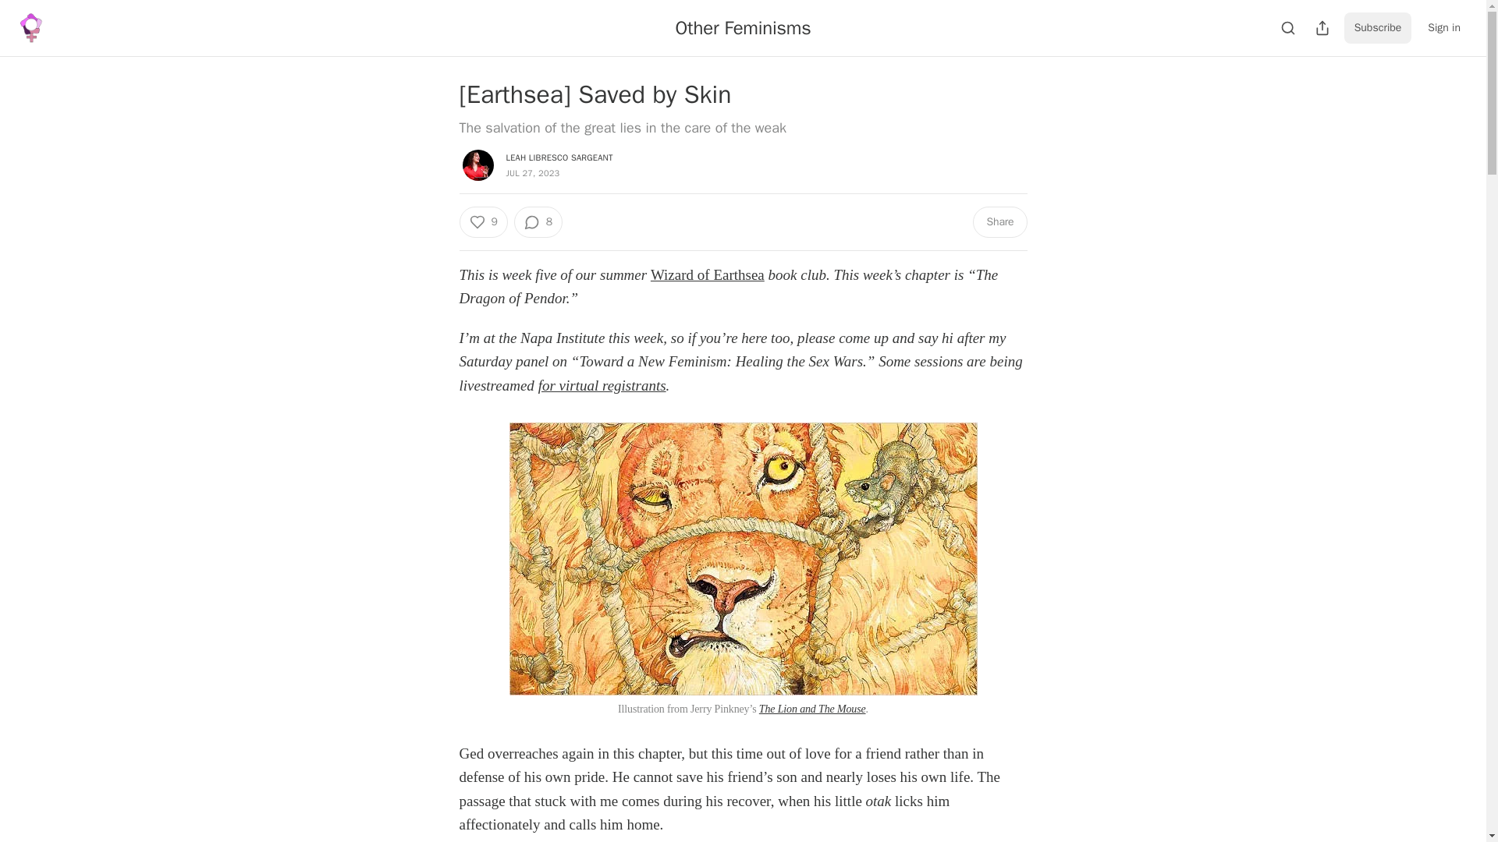 This screenshot has width=1498, height=842. Describe the element at coordinates (743, 27) in the screenshot. I see `Other Feminisms` at that location.